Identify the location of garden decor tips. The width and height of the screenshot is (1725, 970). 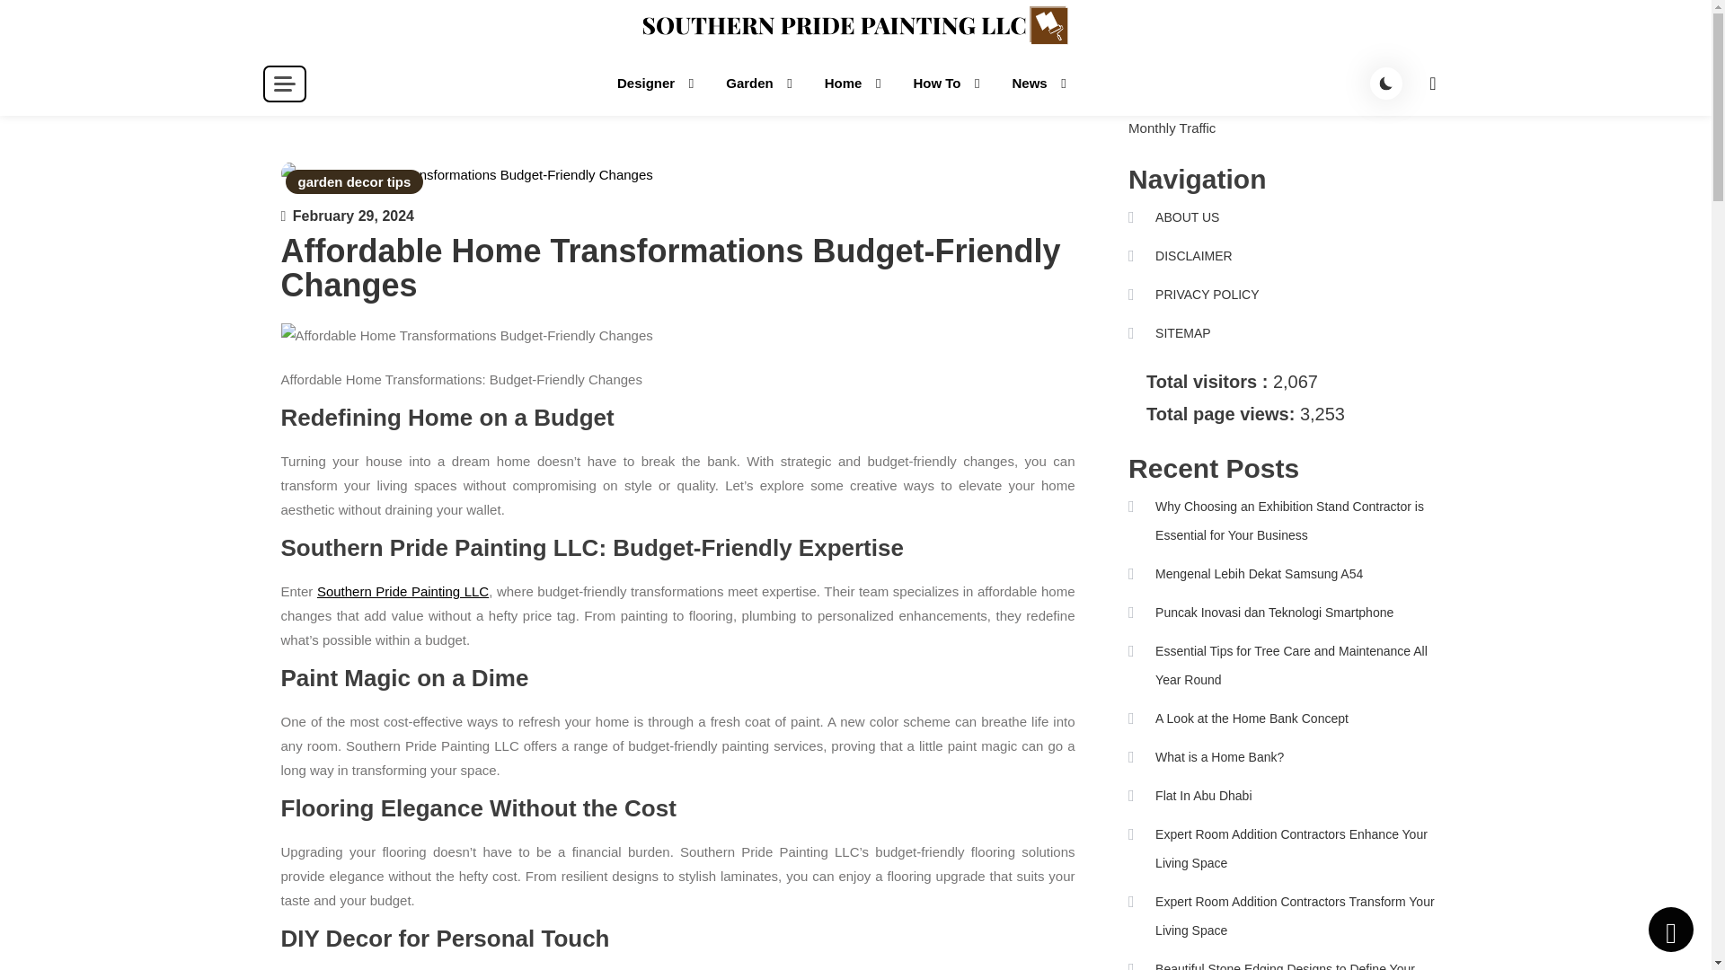
(355, 181).